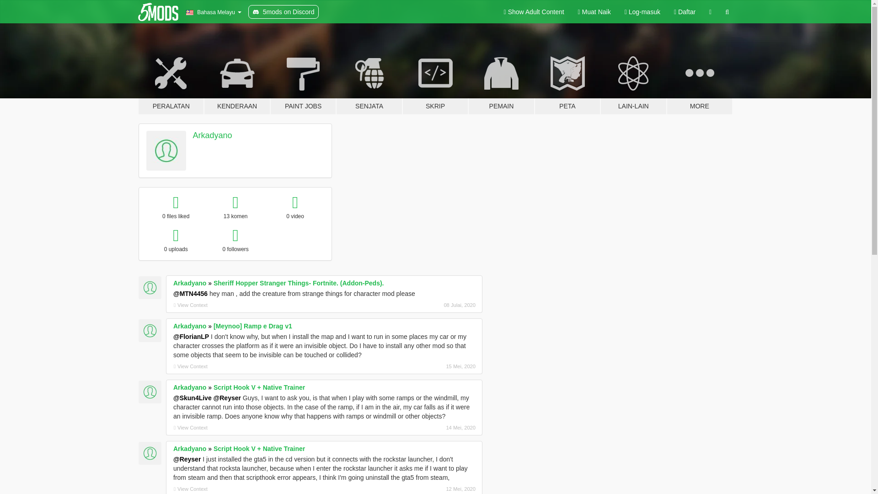 This screenshot has height=494, width=878. What do you see at coordinates (594, 12) in the screenshot?
I see `Muat Naik` at bounding box center [594, 12].